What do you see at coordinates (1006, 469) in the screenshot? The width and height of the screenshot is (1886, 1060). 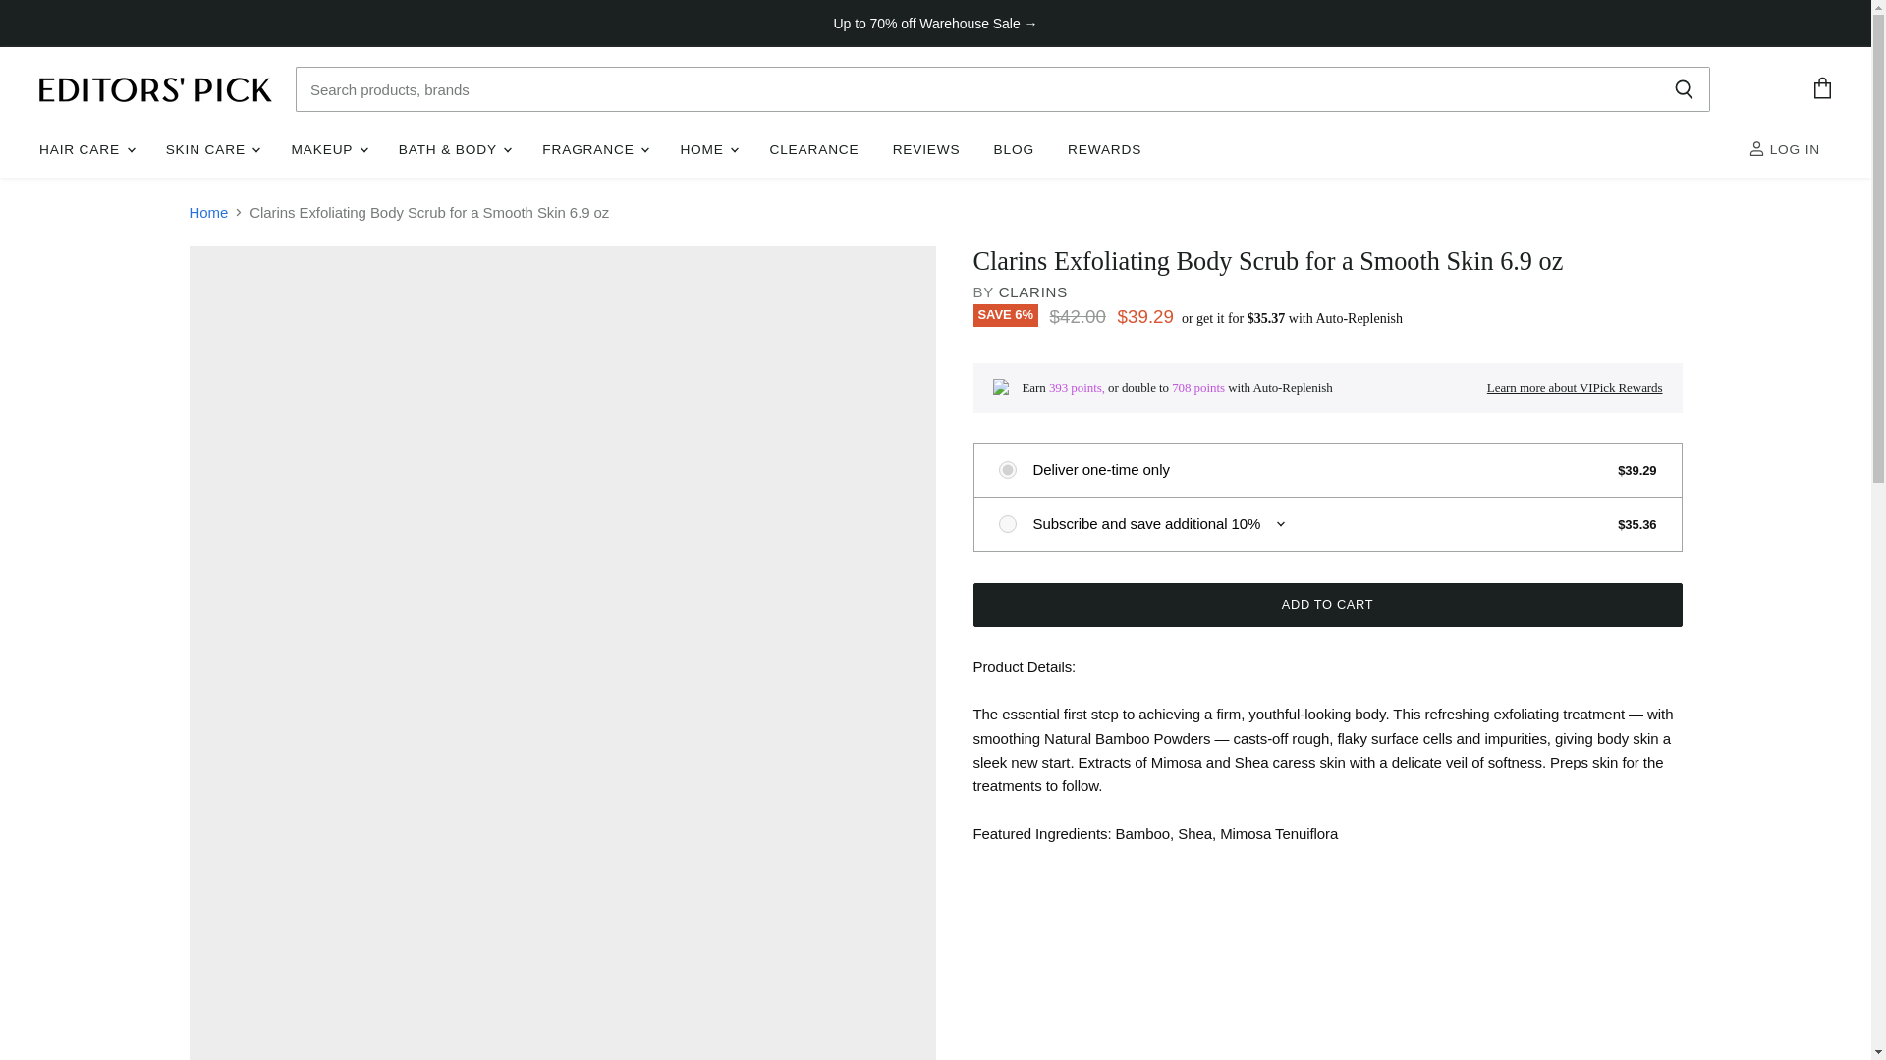 I see `on` at bounding box center [1006, 469].